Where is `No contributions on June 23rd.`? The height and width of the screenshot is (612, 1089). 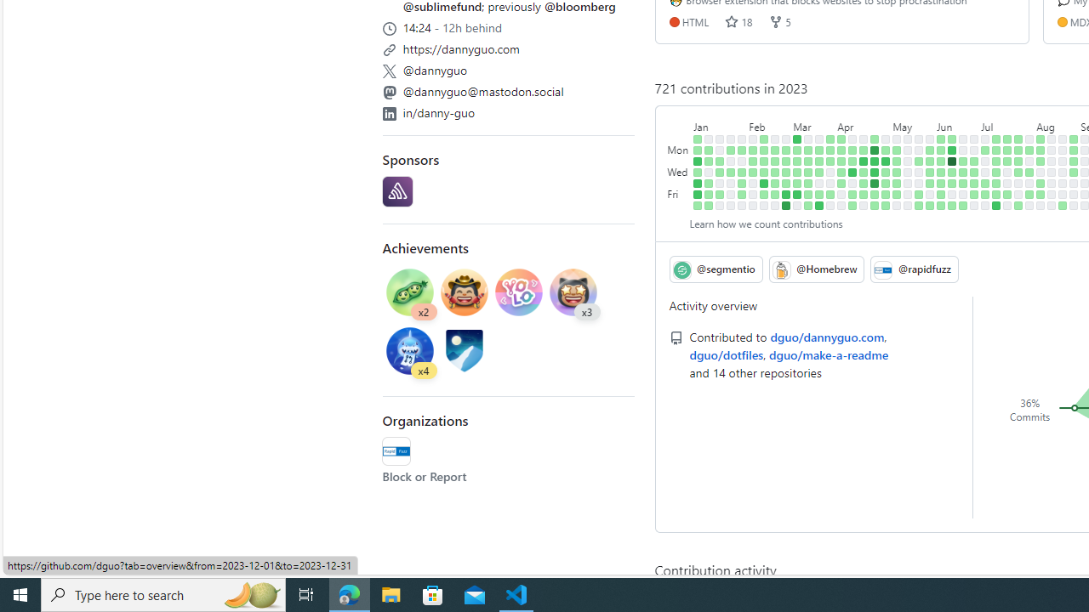
No contributions on June 23rd. is located at coordinates (963, 194).